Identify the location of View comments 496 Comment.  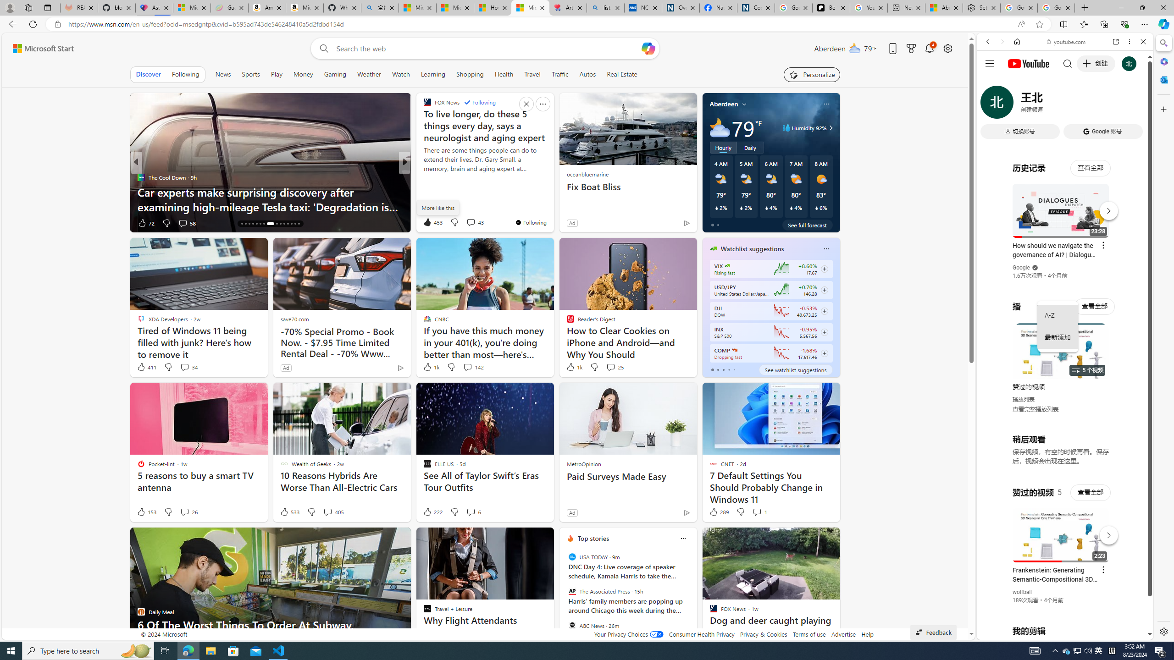
(471, 223).